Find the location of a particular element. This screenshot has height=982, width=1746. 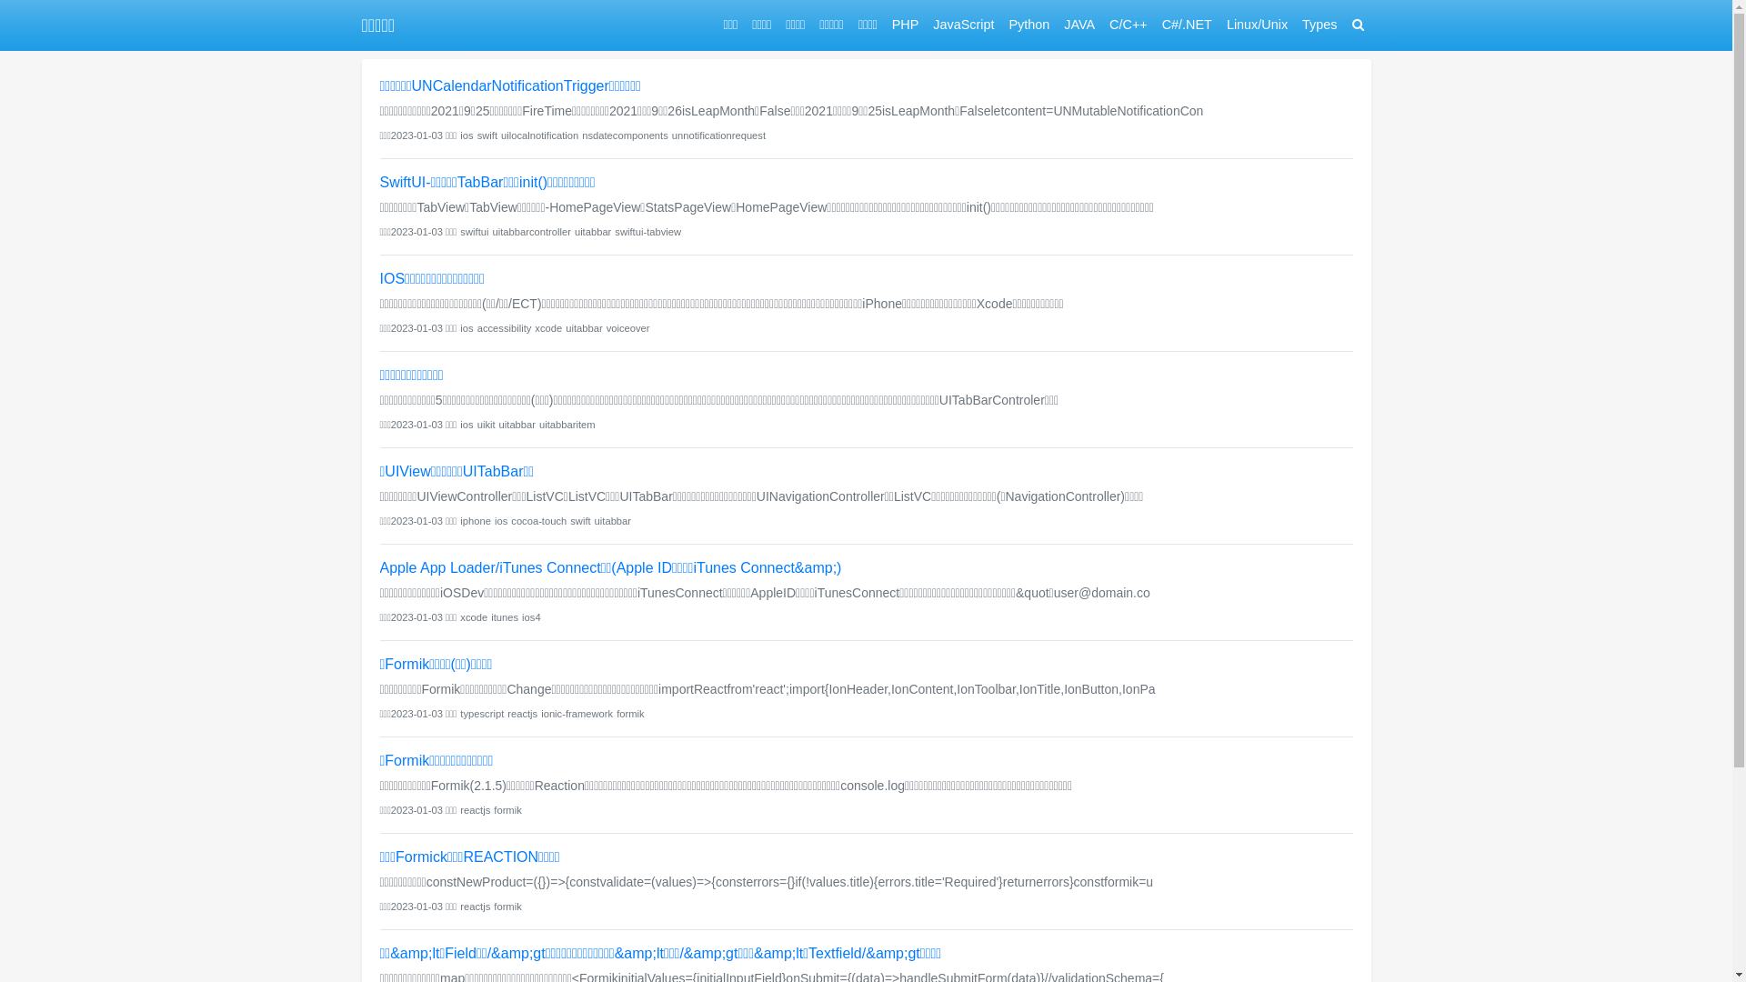

C/C++ is located at coordinates (1129, 25).